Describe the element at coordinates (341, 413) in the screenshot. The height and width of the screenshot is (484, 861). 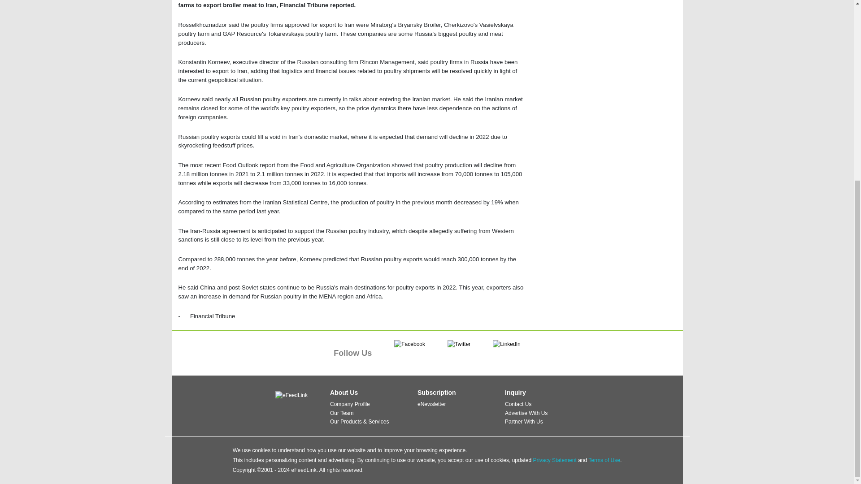
I see `Our Team` at that location.